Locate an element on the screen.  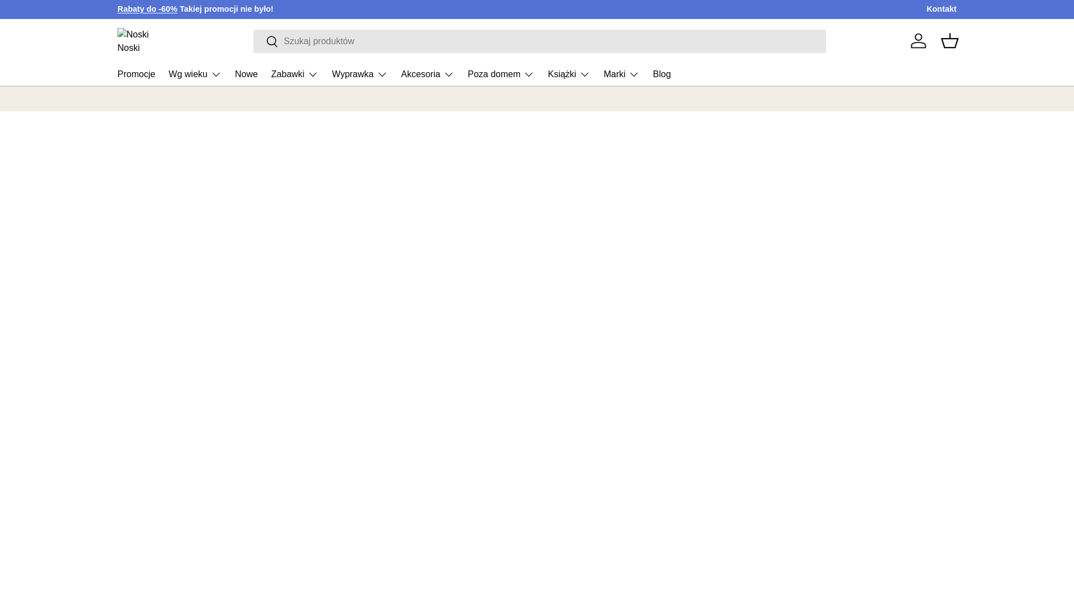
Koszyk is located at coordinates (950, 40).